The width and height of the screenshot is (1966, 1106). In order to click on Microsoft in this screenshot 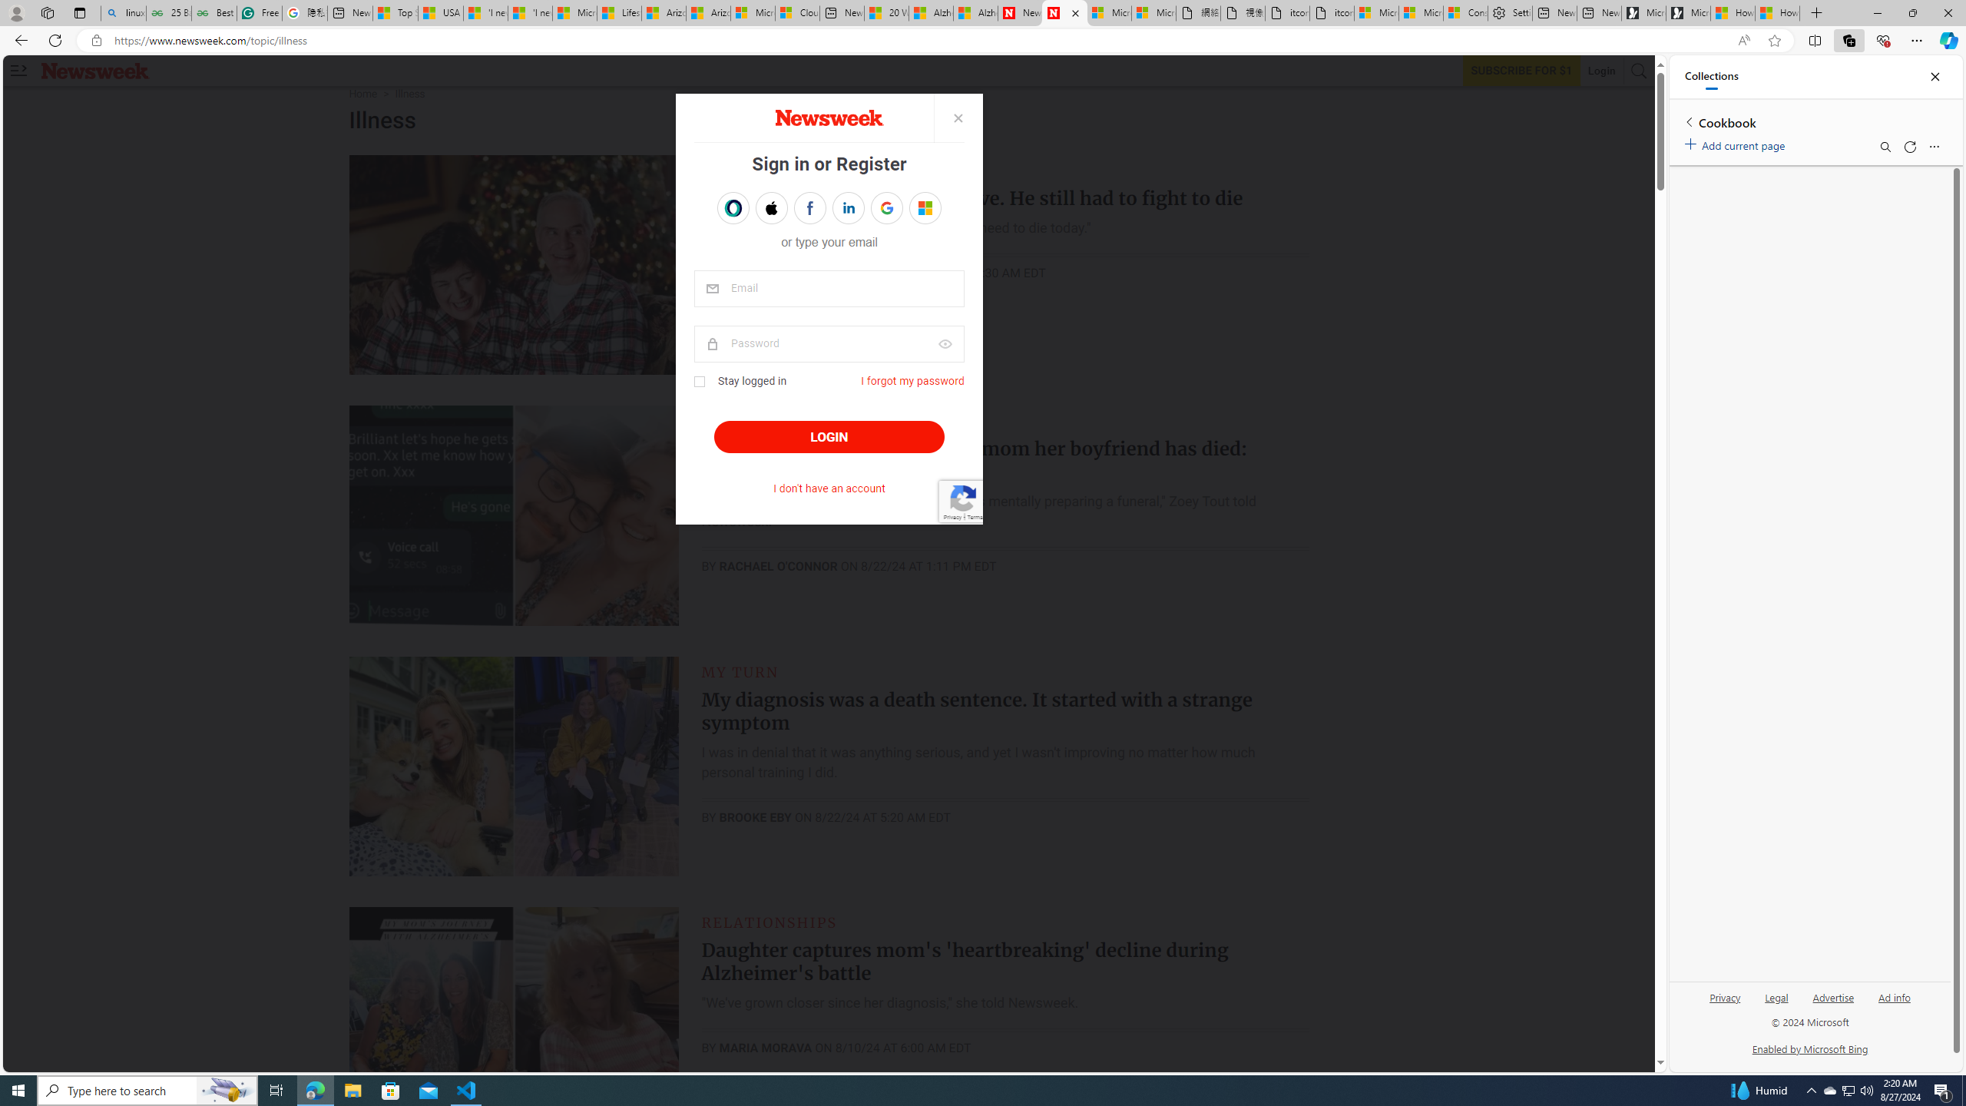, I will do `click(925, 207)`.